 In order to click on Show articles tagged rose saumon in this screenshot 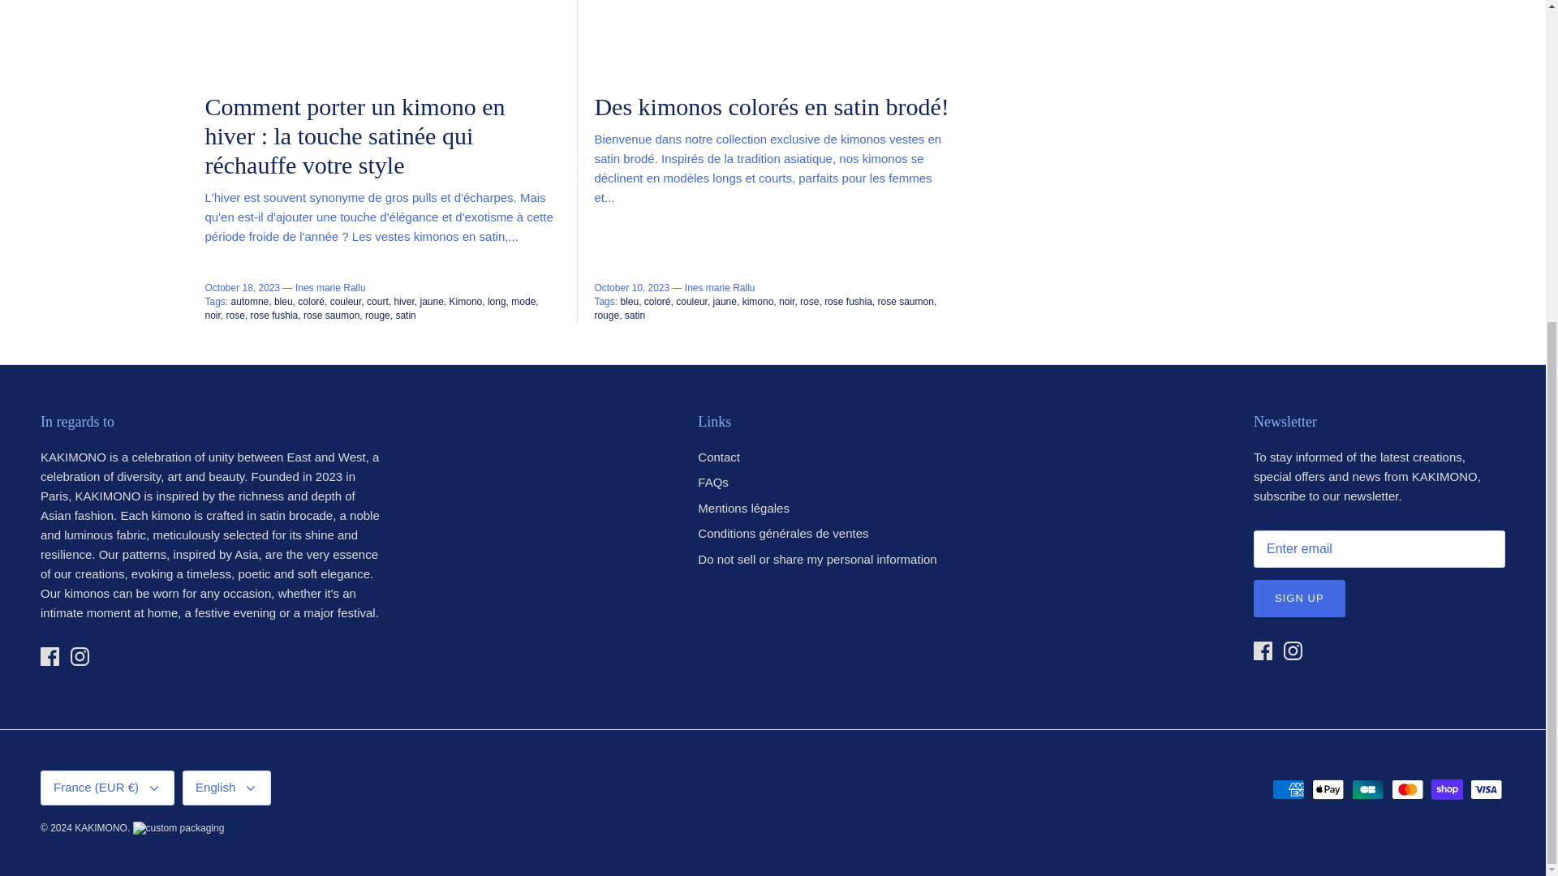, I will do `click(333, 316)`.